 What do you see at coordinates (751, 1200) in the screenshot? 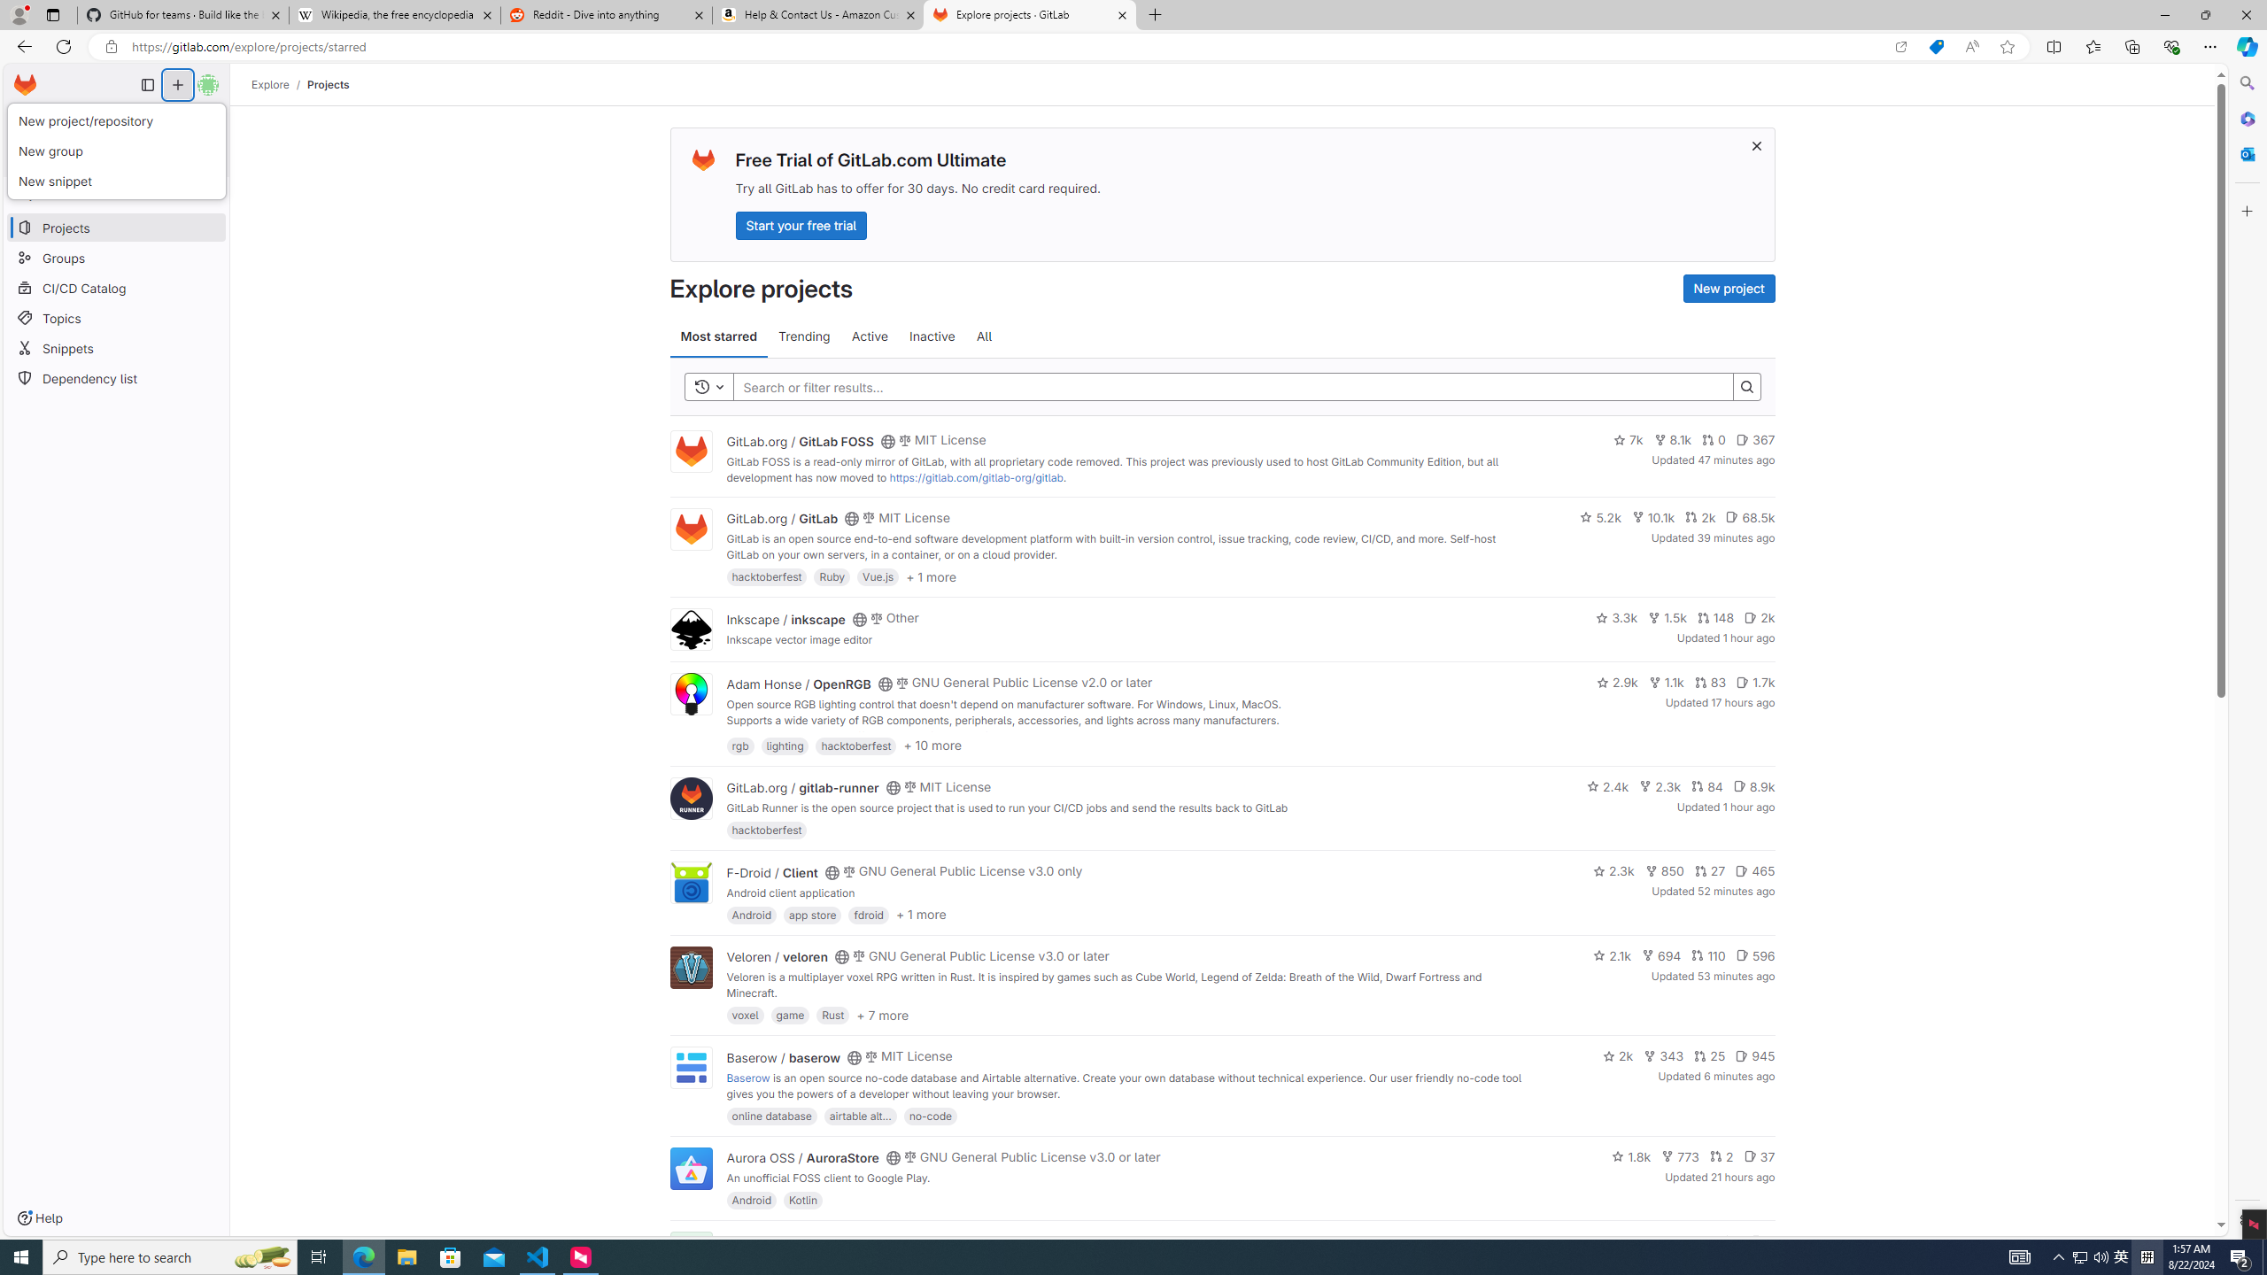
I see `Android` at bounding box center [751, 1200].